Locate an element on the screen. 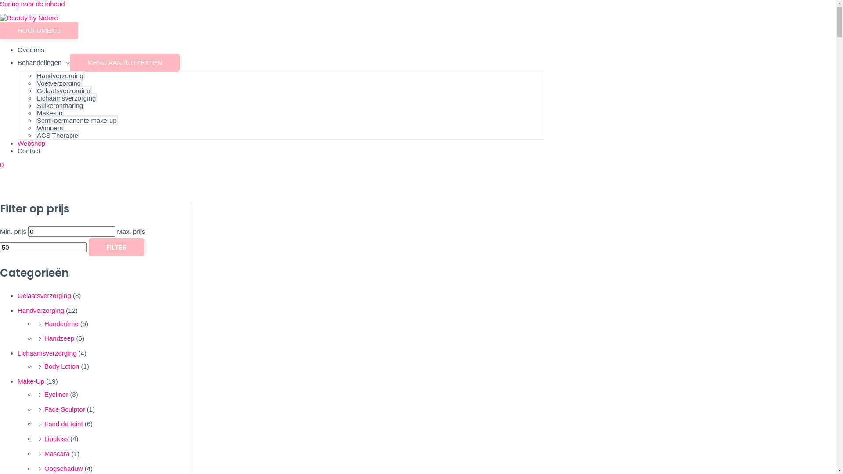 The width and height of the screenshot is (843, 474). Webshop is located at coordinates (32, 143).